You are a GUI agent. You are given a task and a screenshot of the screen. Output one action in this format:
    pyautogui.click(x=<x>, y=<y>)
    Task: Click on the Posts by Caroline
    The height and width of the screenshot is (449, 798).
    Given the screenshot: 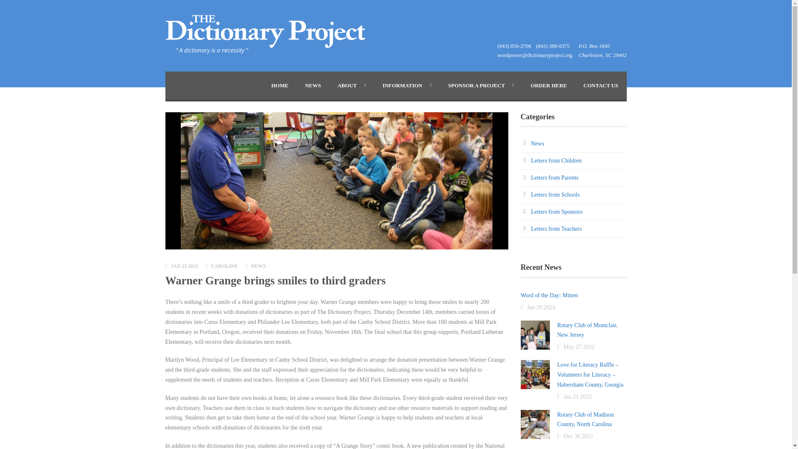 What is the action you would take?
    pyautogui.click(x=224, y=266)
    